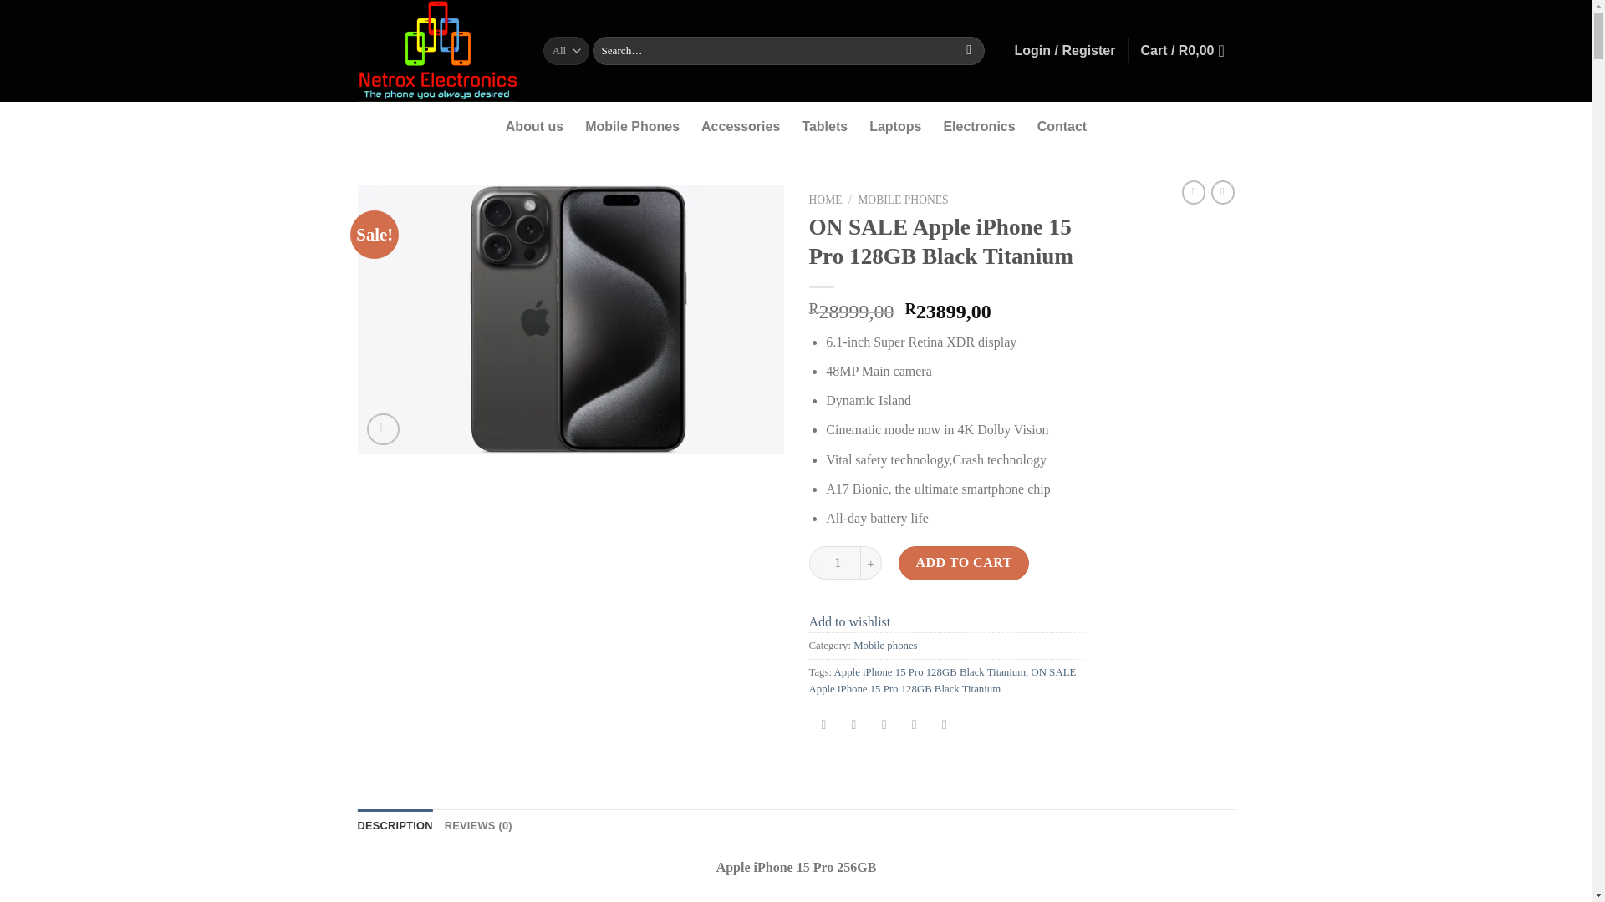  Describe the element at coordinates (849, 621) in the screenshot. I see `Add to wishlist` at that location.